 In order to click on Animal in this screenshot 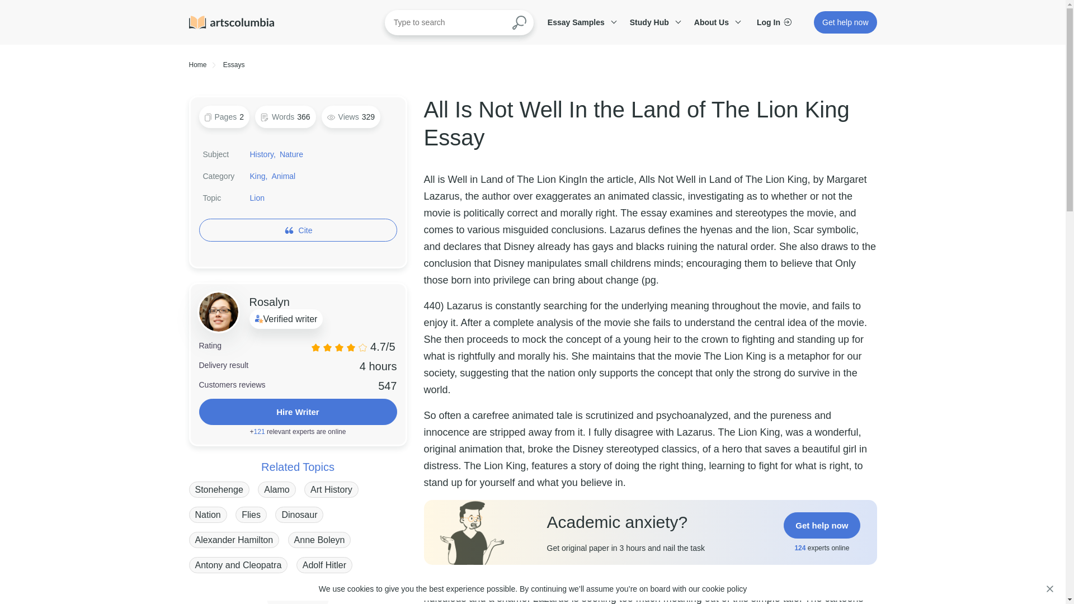, I will do `click(283, 176)`.